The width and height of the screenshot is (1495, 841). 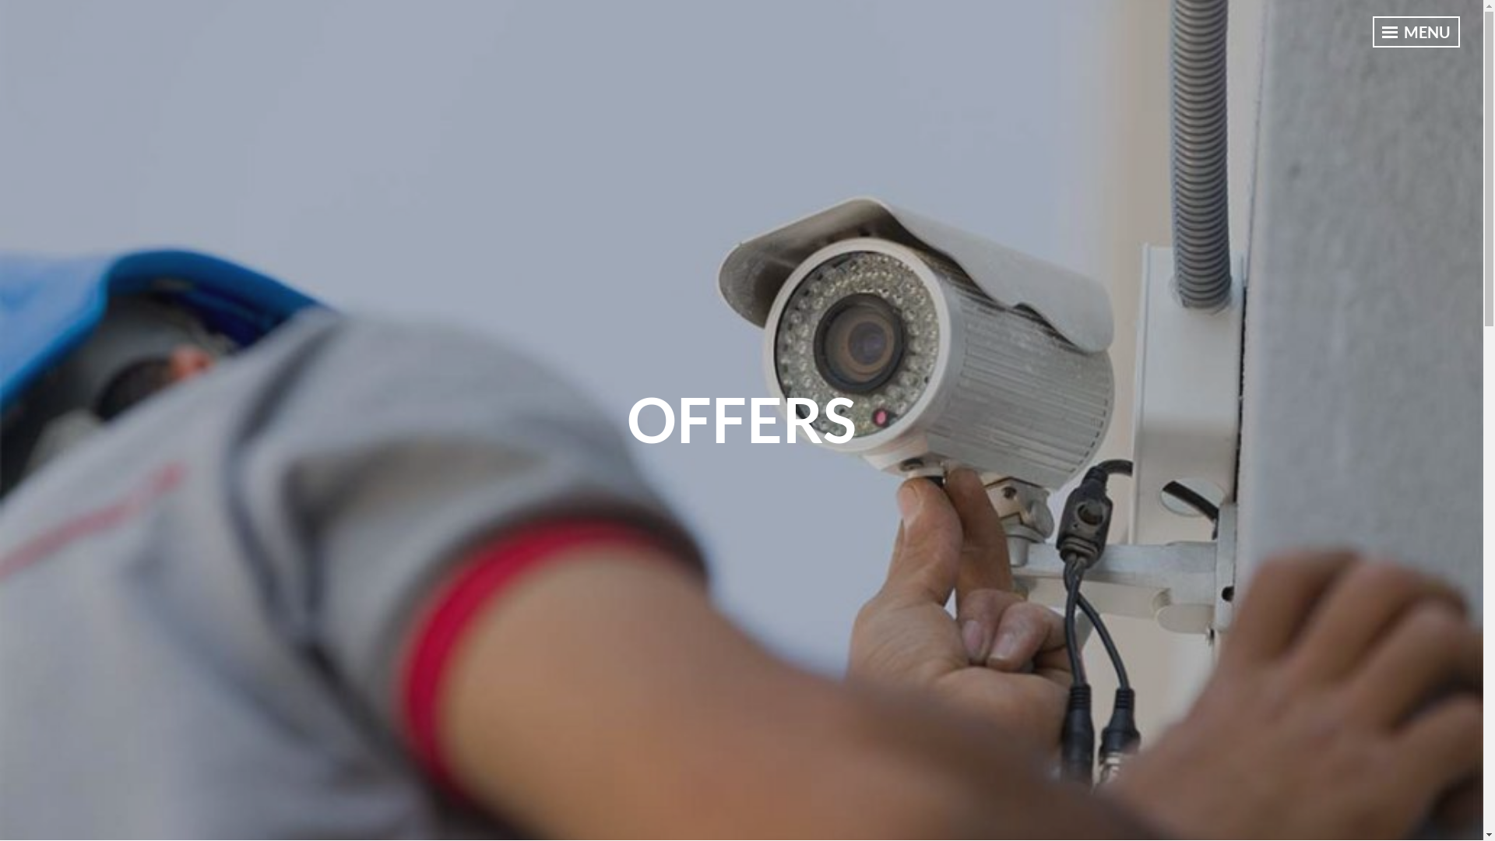 I want to click on Search, so click(x=40, y=19).